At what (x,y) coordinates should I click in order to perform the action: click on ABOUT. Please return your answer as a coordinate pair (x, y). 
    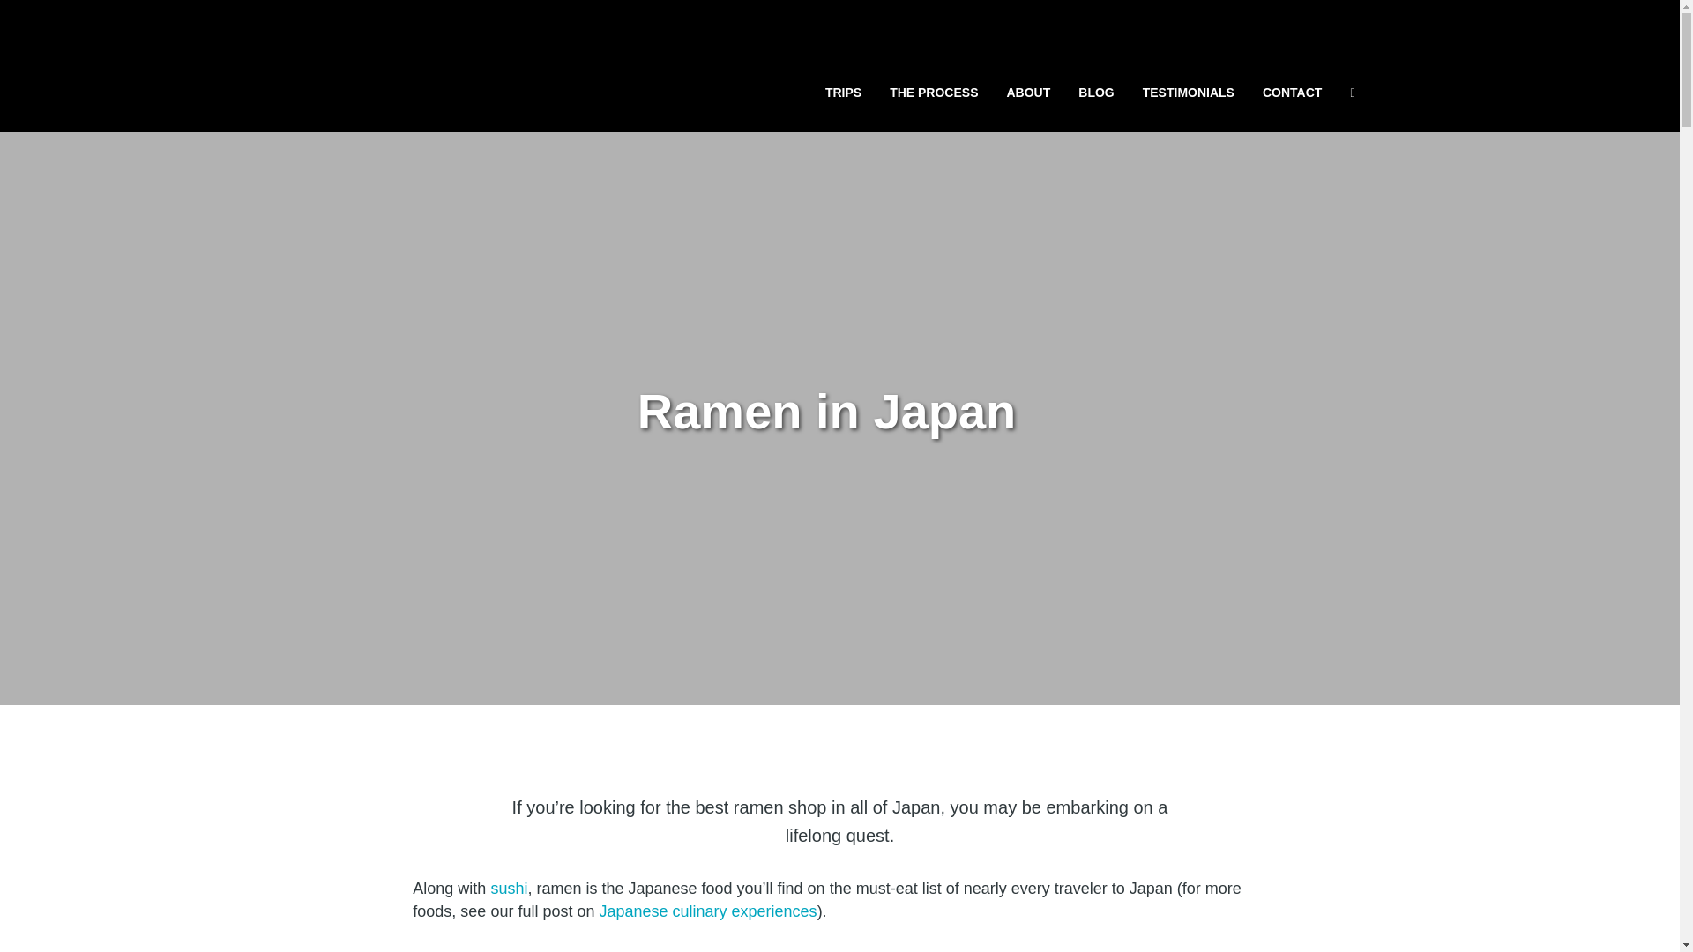
    Looking at the image, I should click on (1028, 92).